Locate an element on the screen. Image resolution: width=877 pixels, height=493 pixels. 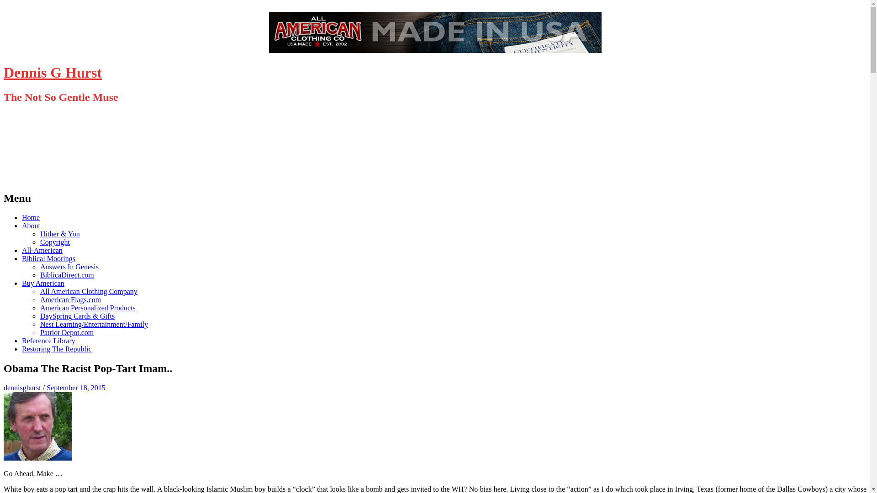
American Personalized Products is located at coordinates (88, 308).